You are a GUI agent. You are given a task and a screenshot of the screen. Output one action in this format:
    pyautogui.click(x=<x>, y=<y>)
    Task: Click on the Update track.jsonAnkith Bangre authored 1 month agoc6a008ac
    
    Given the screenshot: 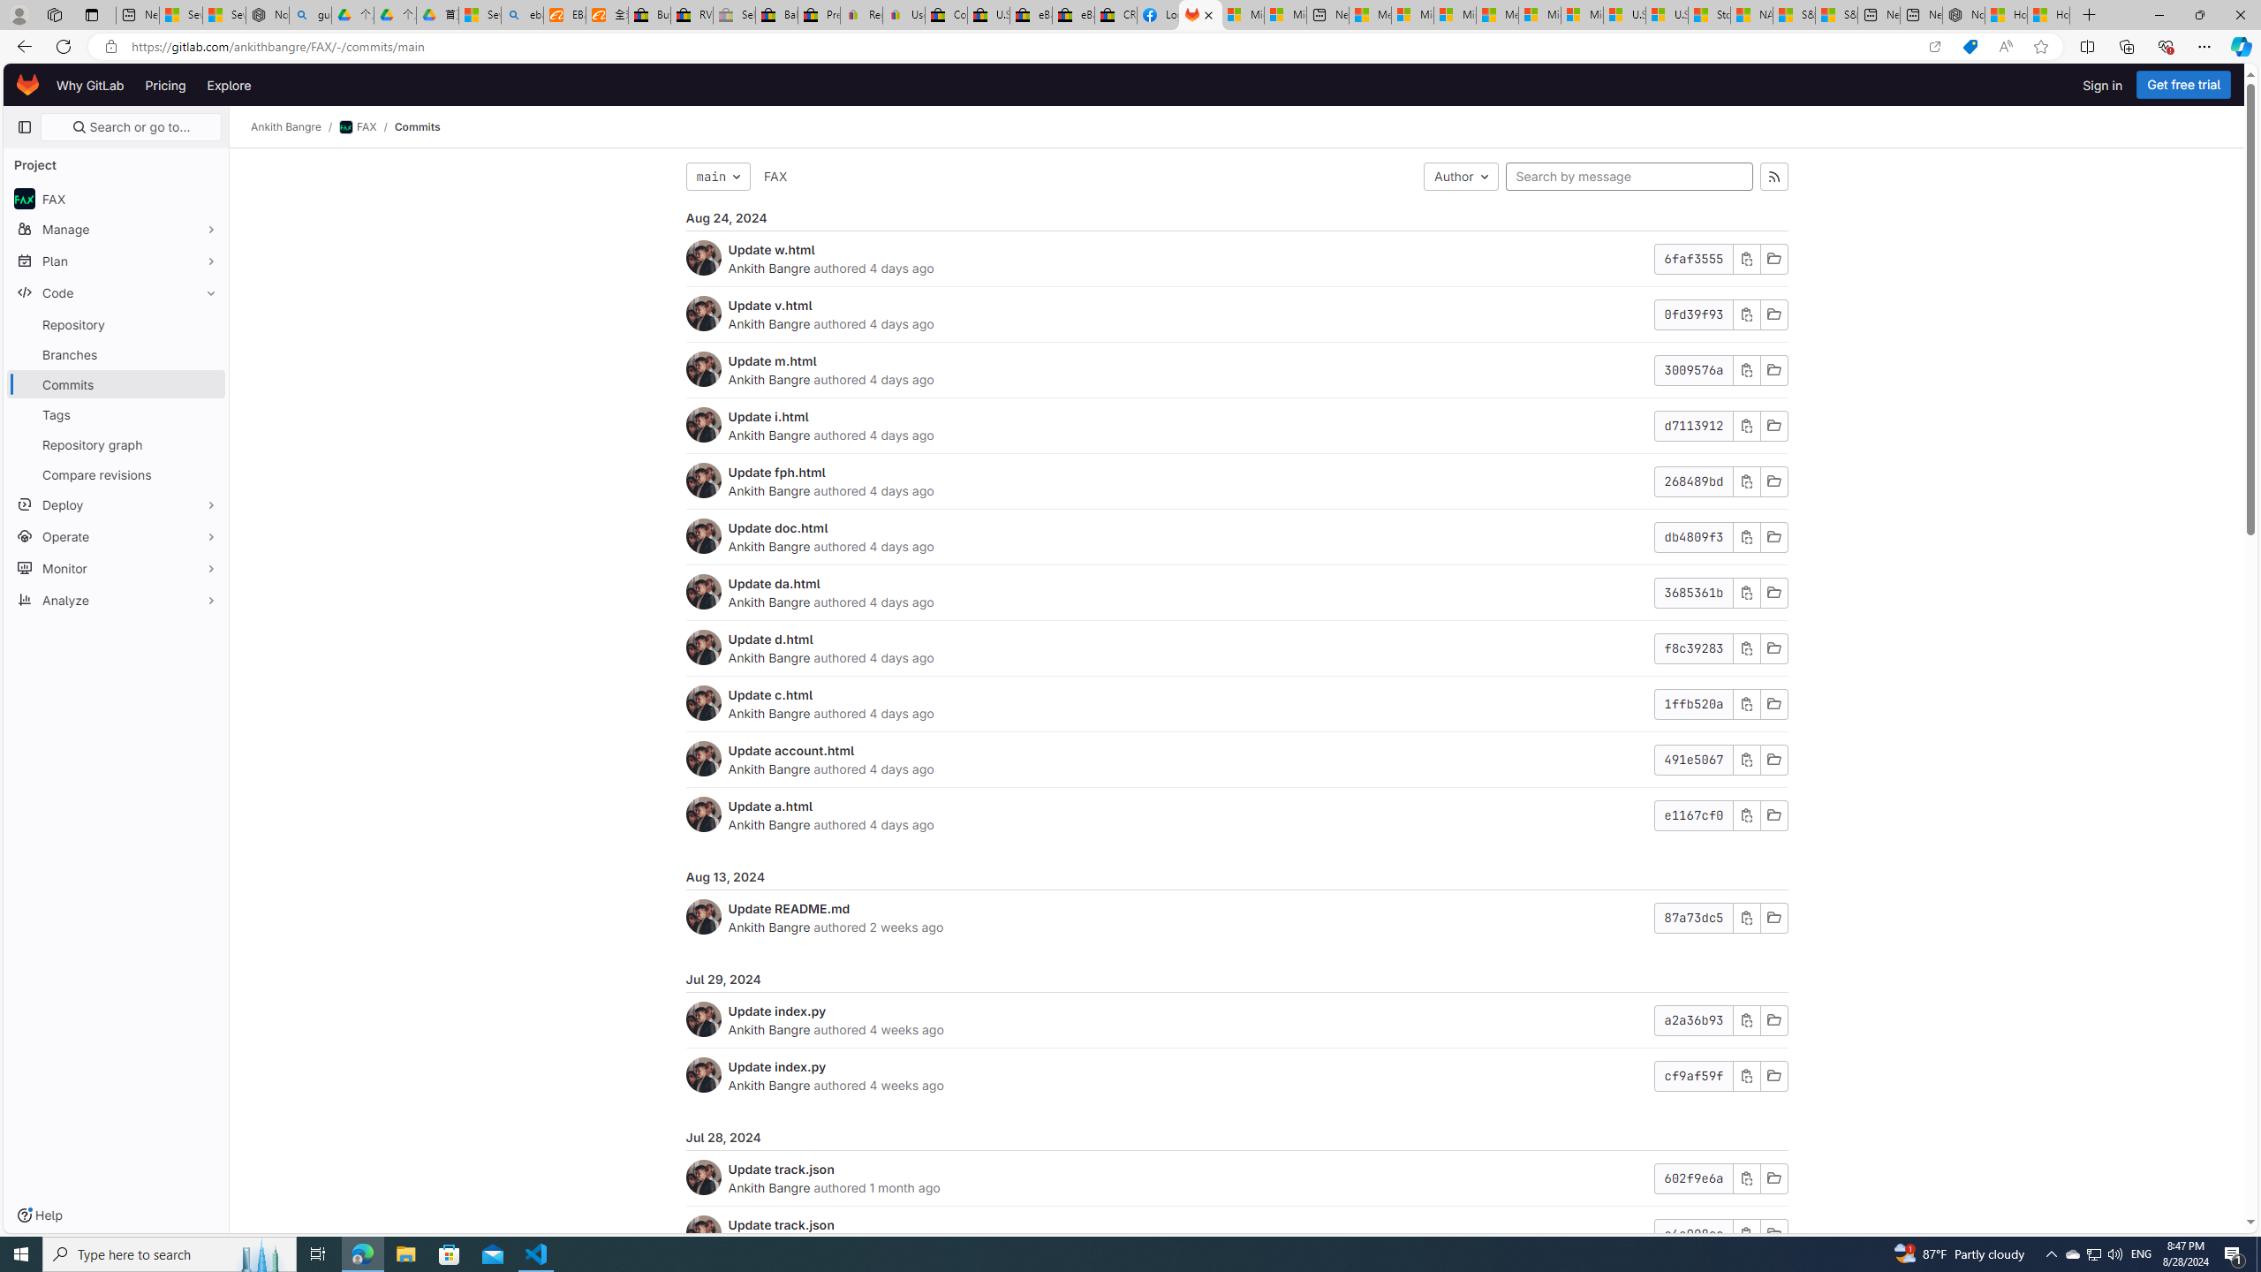 What is the action you would take?
    pyautogui.click(x=1236, y=1234)
    